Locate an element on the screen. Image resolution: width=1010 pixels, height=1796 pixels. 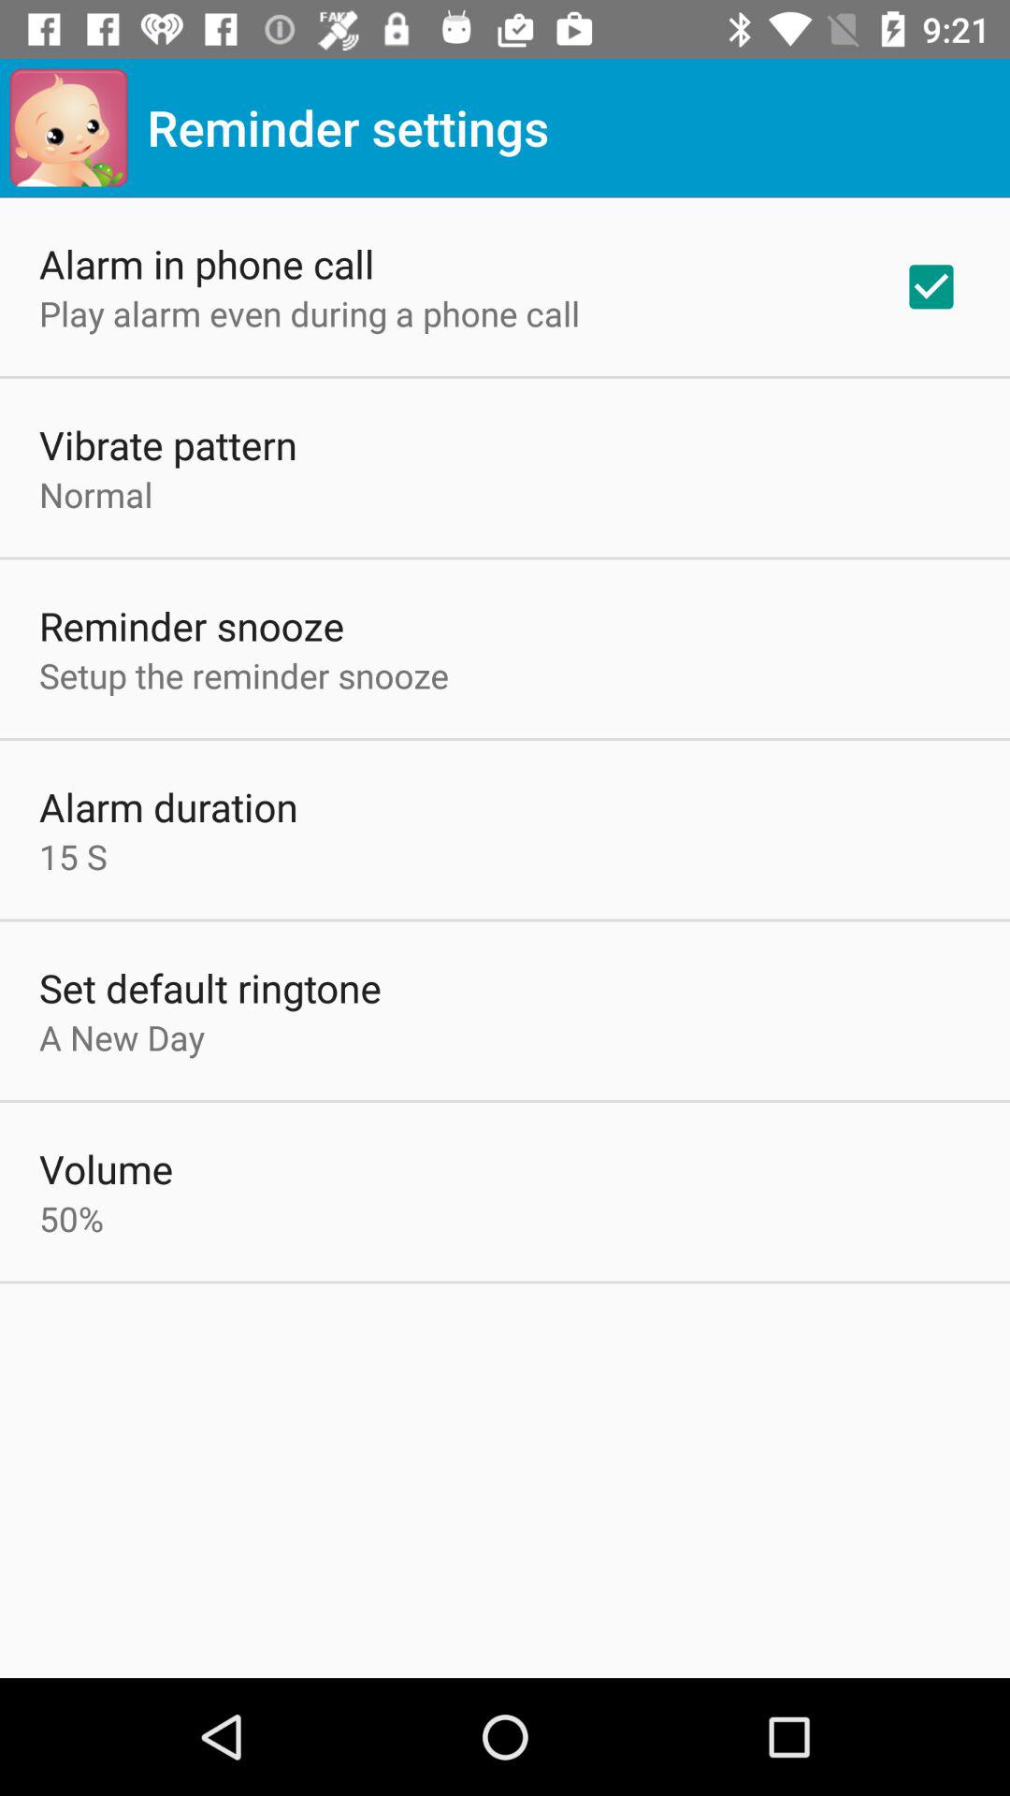
turn off app below the 15 s is located at coordinates (210, 988).